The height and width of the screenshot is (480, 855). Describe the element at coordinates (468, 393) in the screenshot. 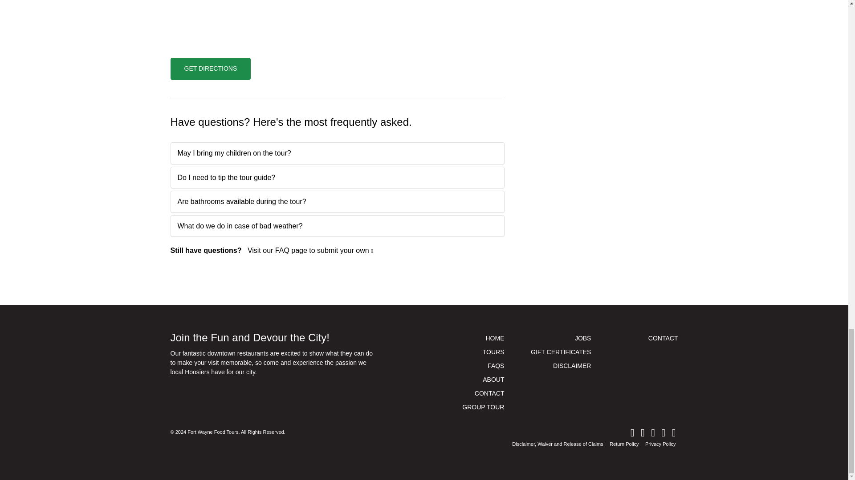

I see `CONTACT` at that location.